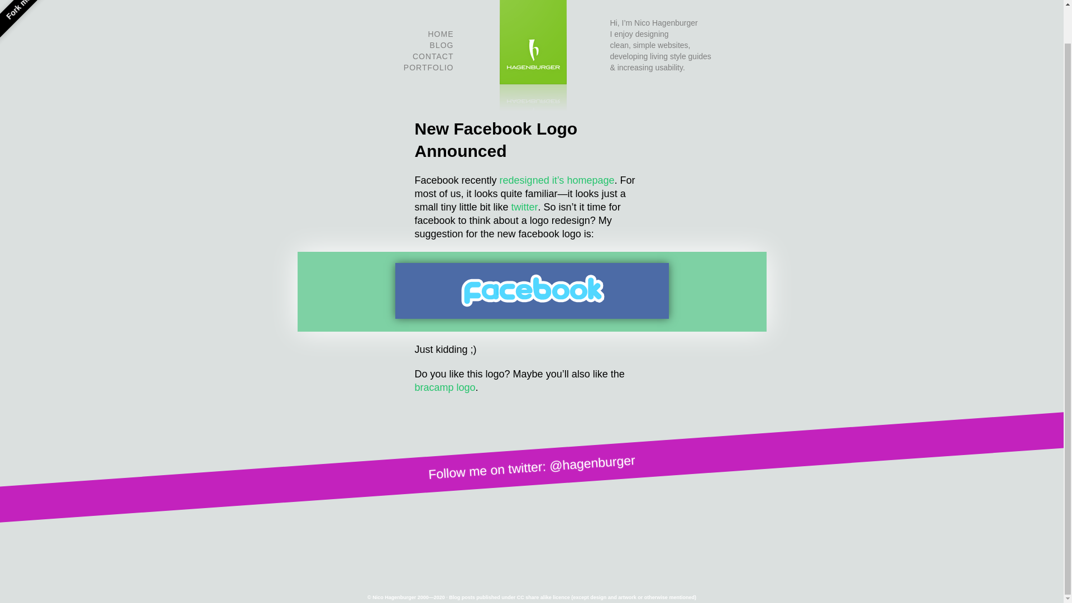 The height and width of the screenshot is (603, 1072). What do you see at coordinates (433, 56) in the screenshot?
I see `CONTACT` at bounding box center [433, 56].